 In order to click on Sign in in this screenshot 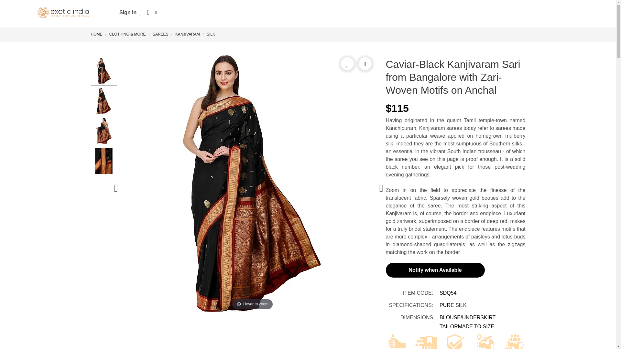, I will do `click(128, 12)`.